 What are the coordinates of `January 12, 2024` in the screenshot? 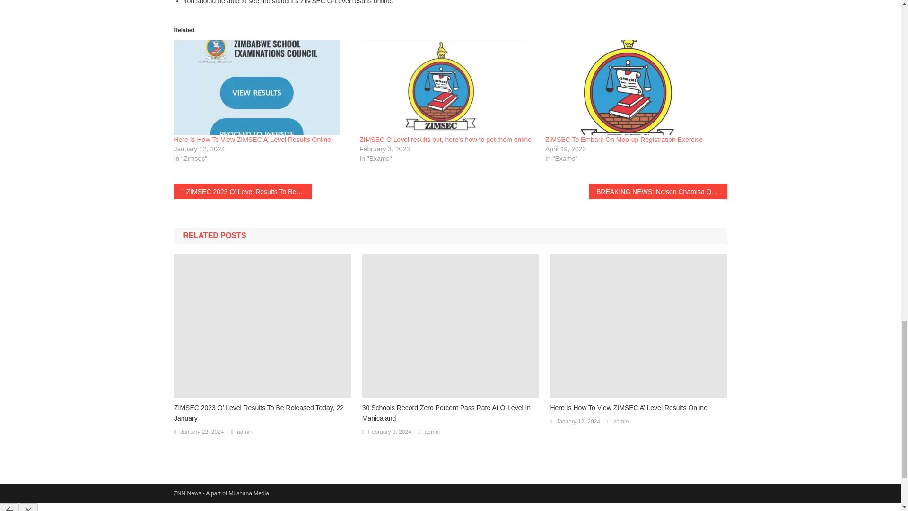 It's located at (578, 422).